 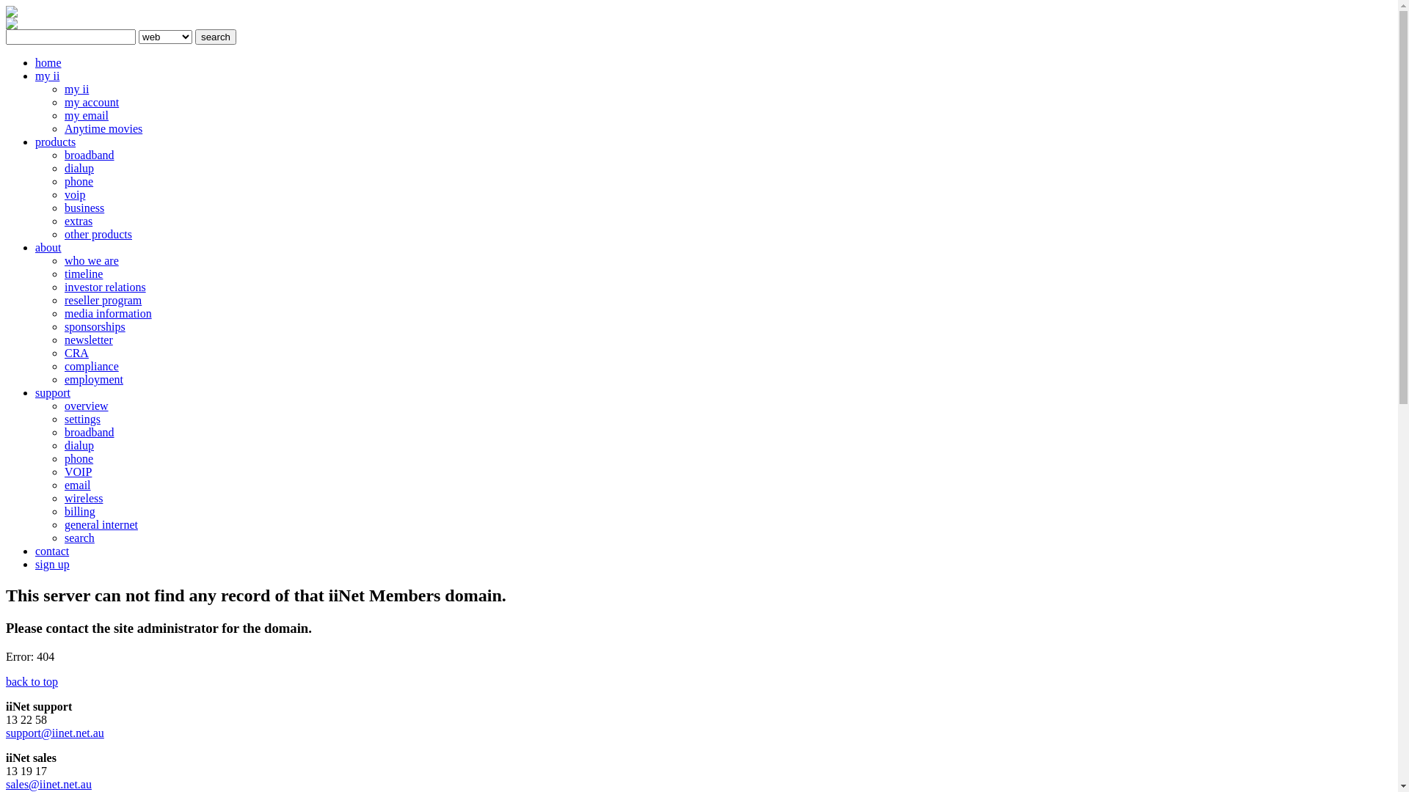 I want to click on business, so click(x=84, y=208).